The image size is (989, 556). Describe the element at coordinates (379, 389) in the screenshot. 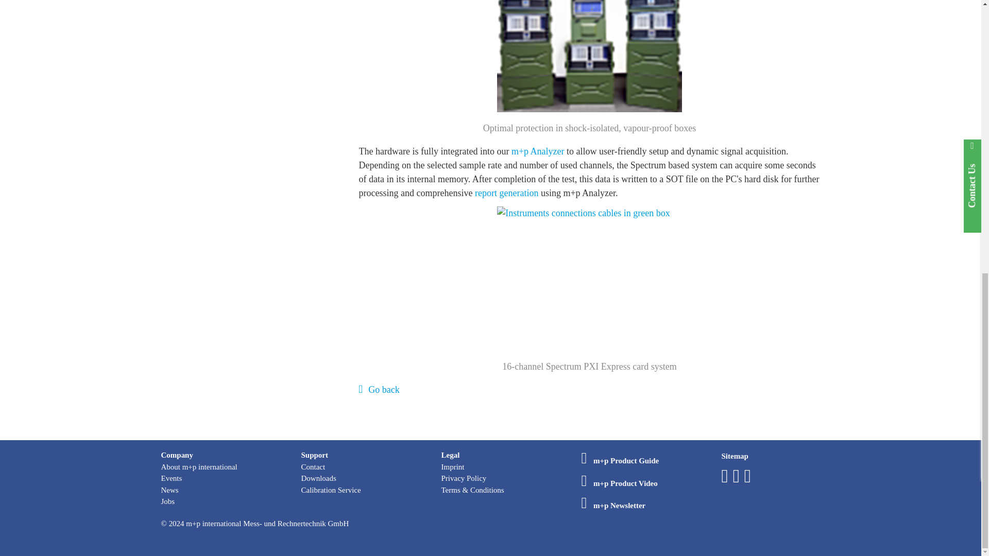

I see `Go back` at that location.